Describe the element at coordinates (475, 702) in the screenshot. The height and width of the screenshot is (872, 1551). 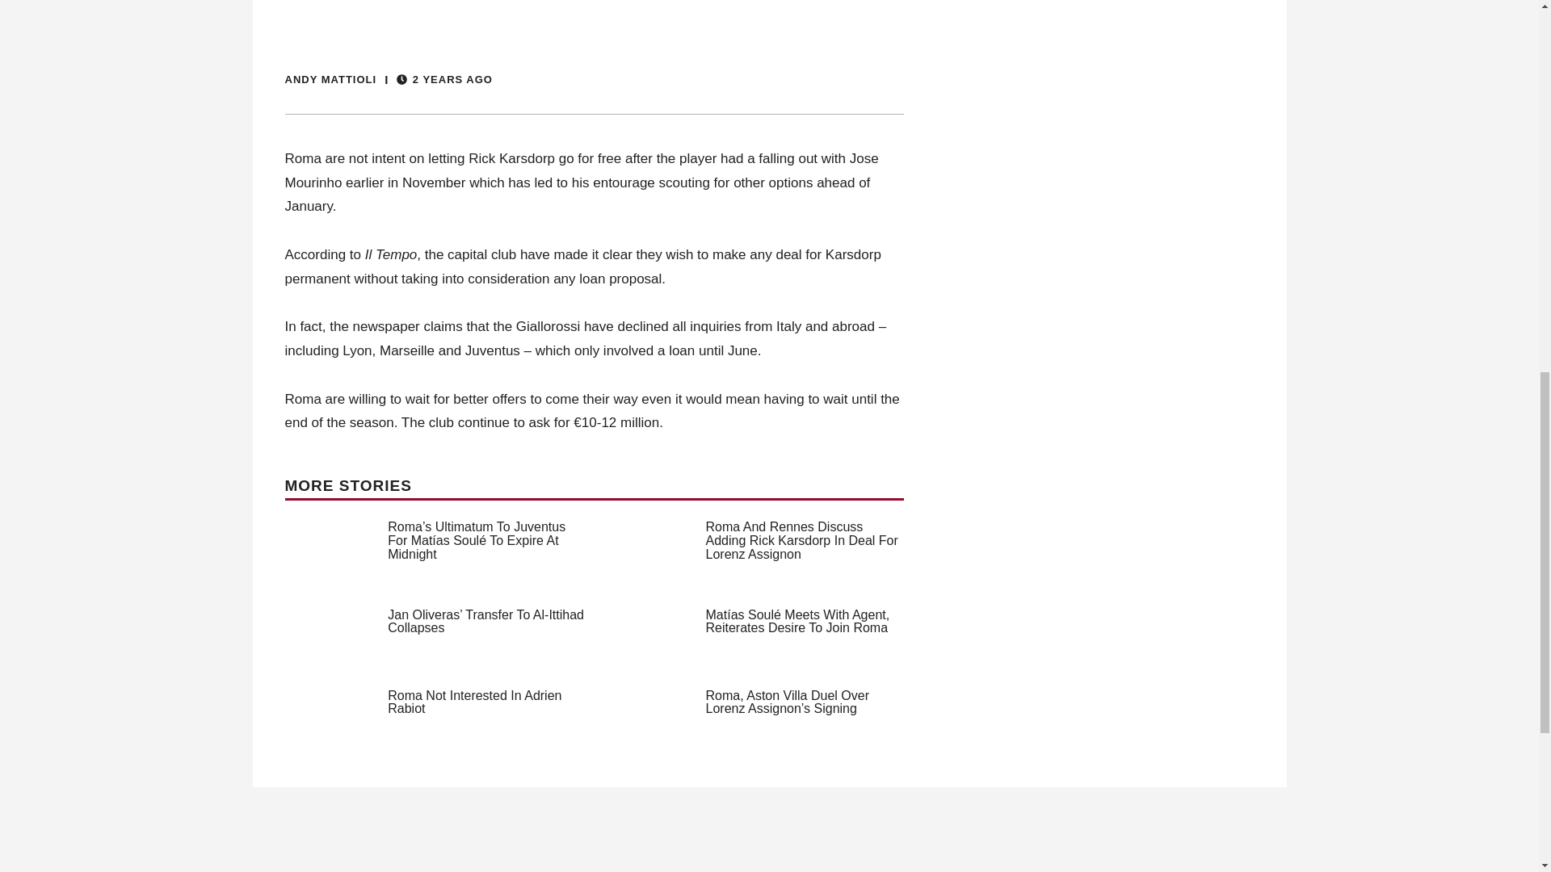
I see `Roma Not Interested In Adrien Rabiot` at that location.